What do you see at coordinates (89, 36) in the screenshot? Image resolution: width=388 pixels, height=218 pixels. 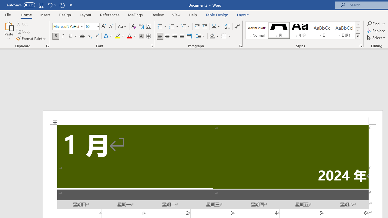 I see `Subscript` at bounding box center [89, 36].